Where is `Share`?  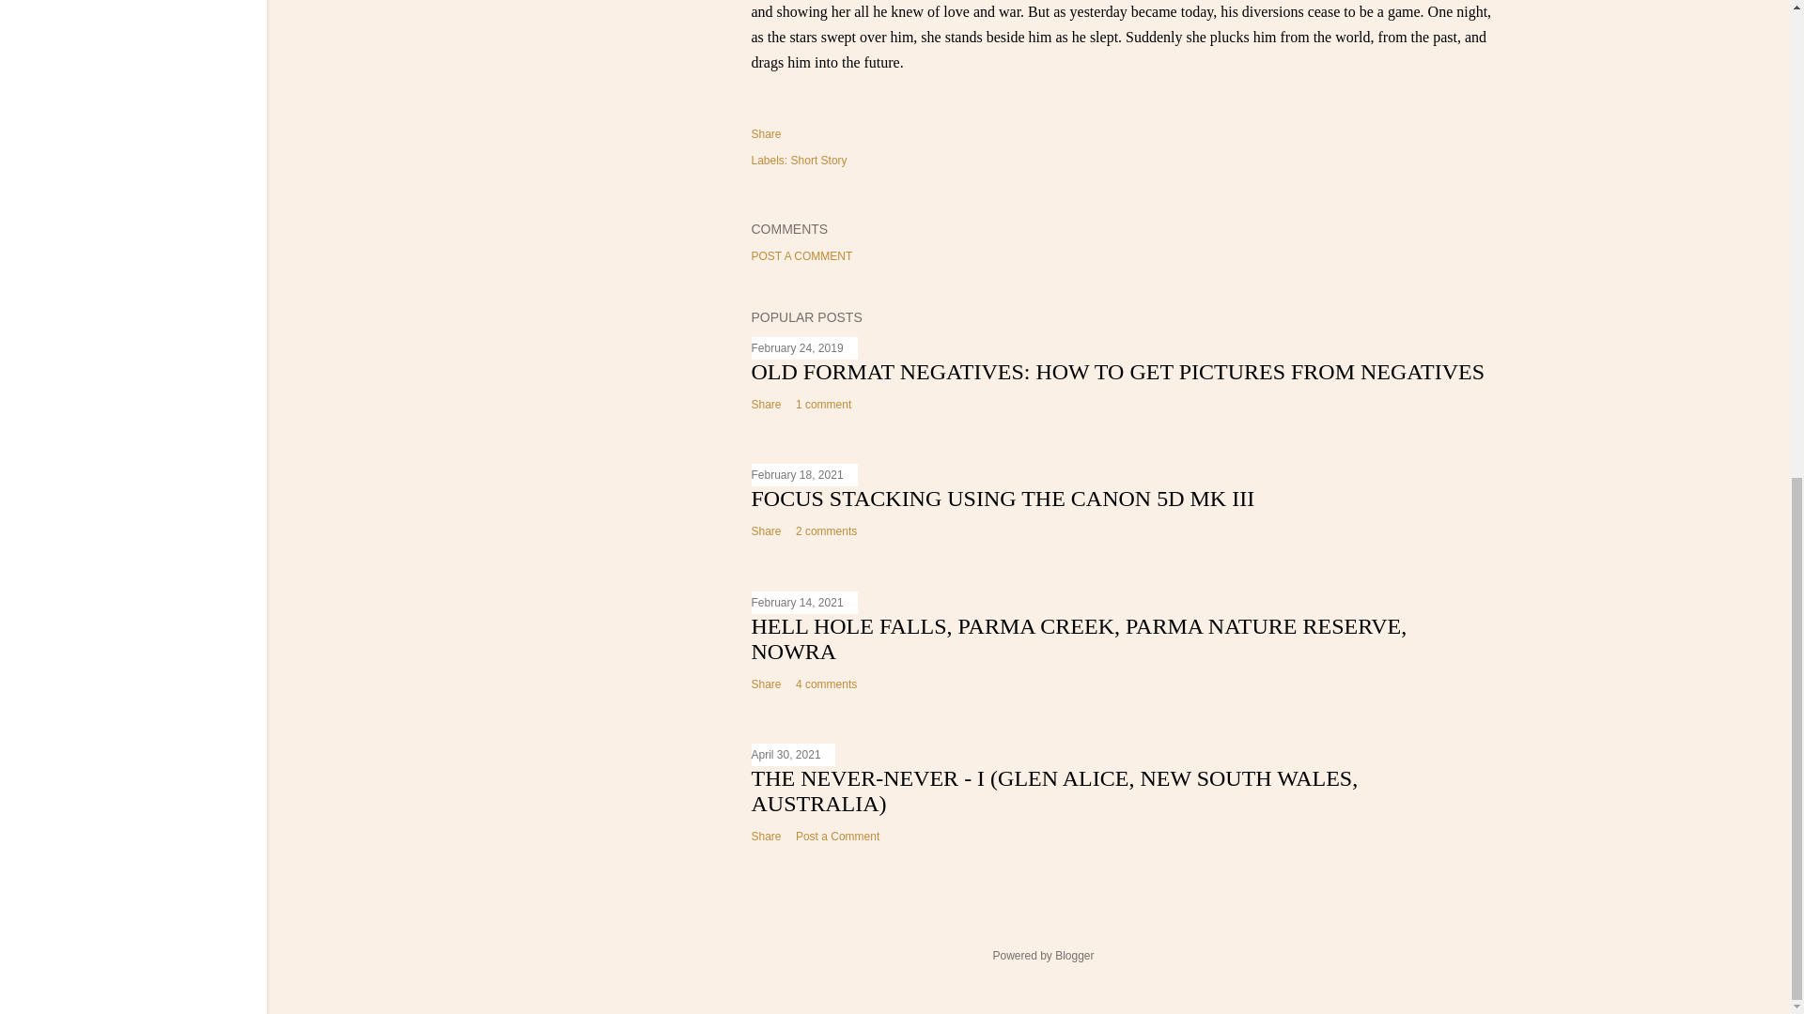
Share is located at coordinates (767, 134).